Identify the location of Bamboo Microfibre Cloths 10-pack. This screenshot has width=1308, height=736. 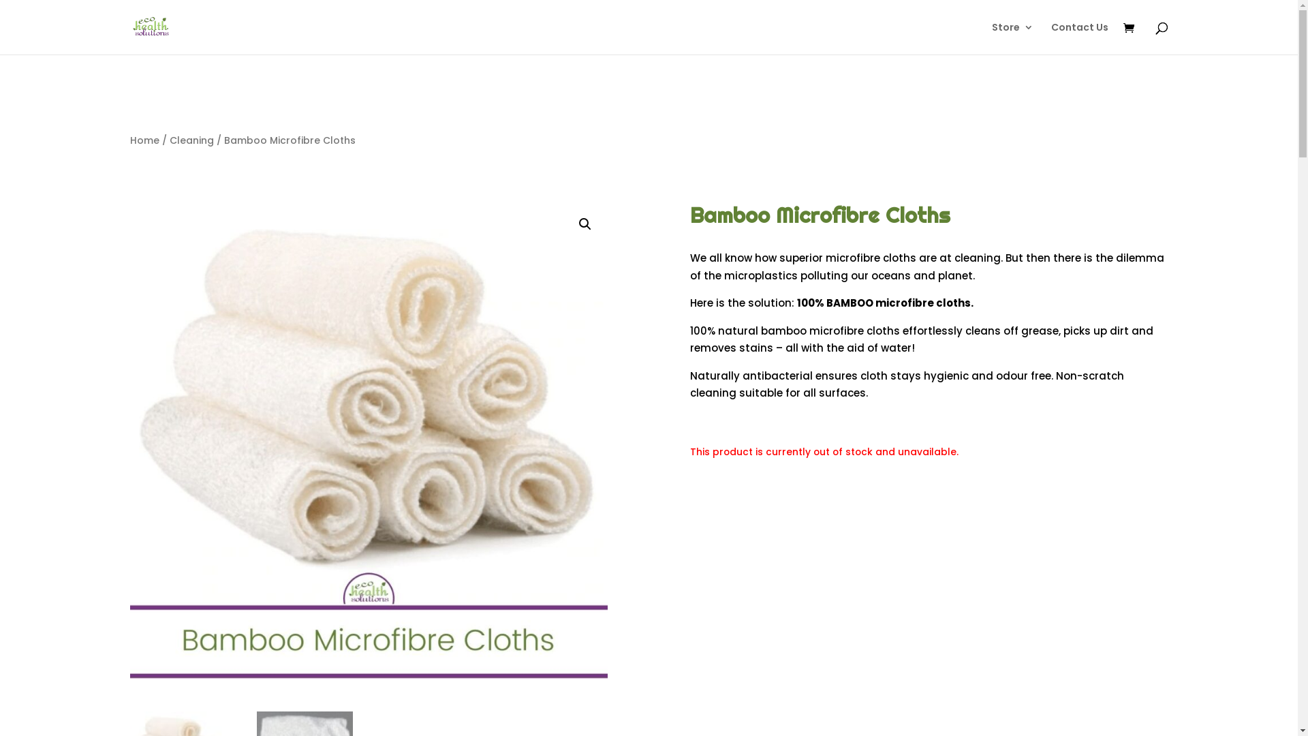
(368, 440).